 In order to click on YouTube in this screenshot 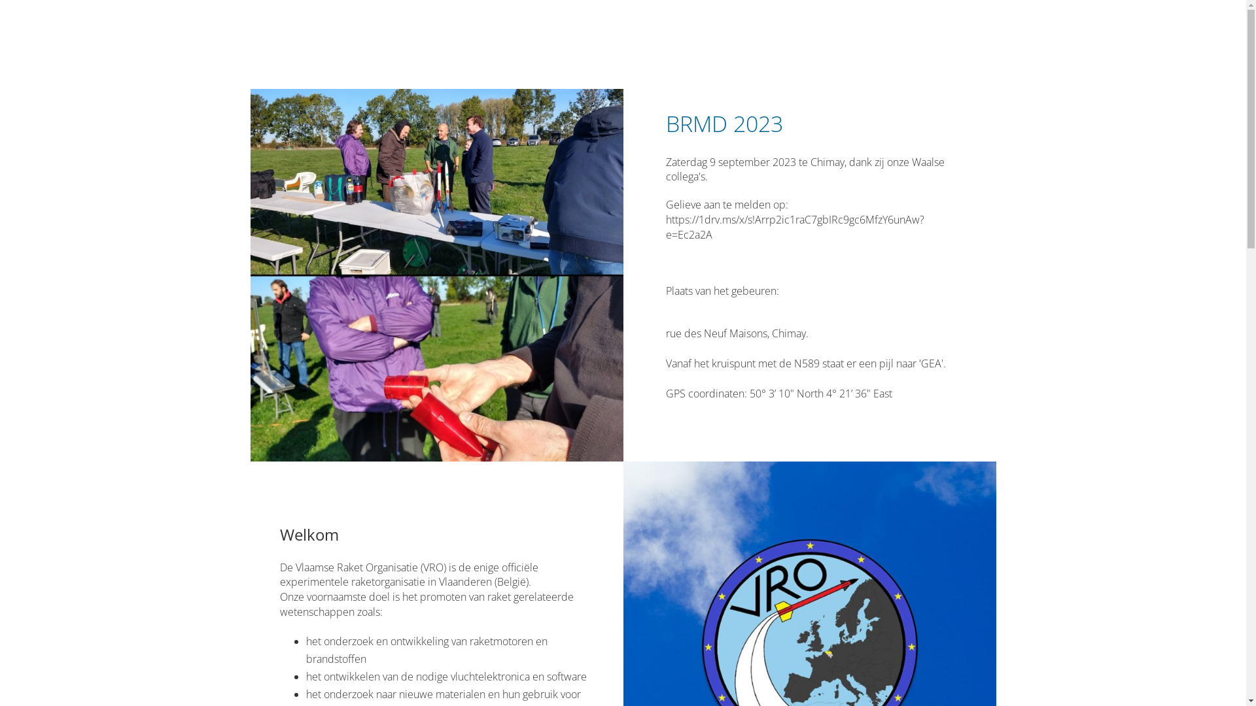, I will do `click(968, 37)`.